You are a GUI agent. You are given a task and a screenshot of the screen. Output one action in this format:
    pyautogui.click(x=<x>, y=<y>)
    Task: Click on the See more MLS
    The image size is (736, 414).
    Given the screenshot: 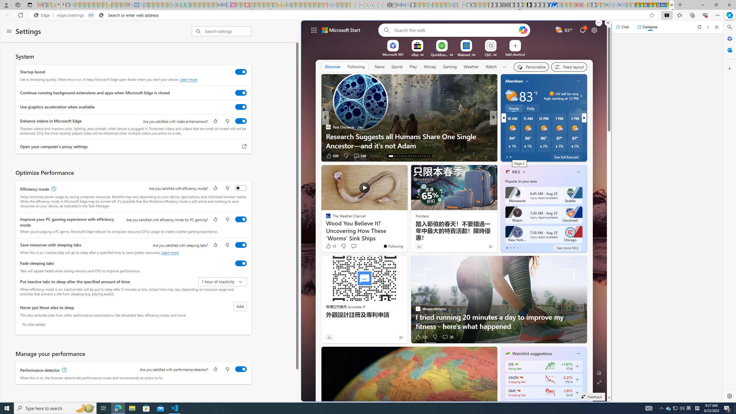 What is the action you would take?
    pyautogui.click(x=567, y=248)
    